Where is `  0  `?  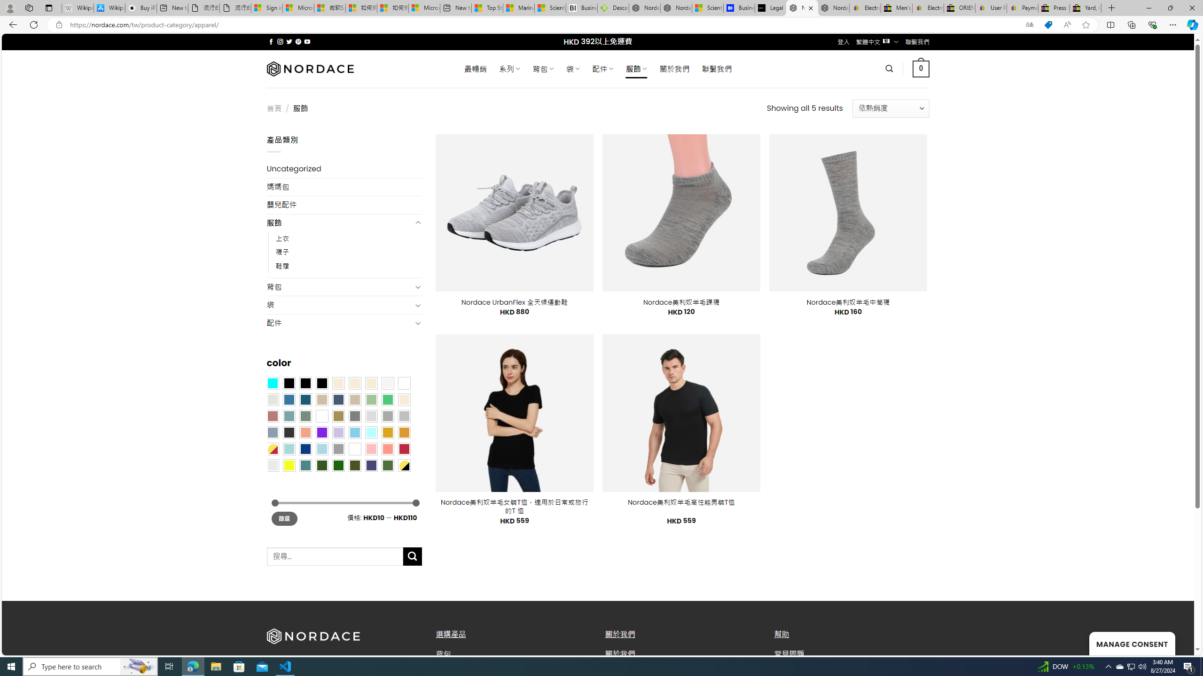
  0   is located at coordinates (921, 69).